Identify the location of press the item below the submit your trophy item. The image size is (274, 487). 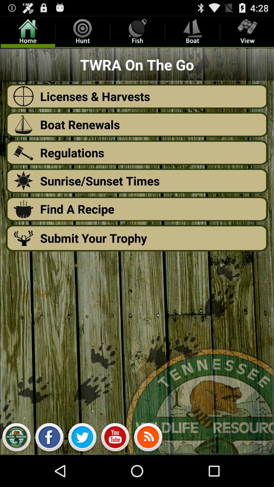
(148, 438).